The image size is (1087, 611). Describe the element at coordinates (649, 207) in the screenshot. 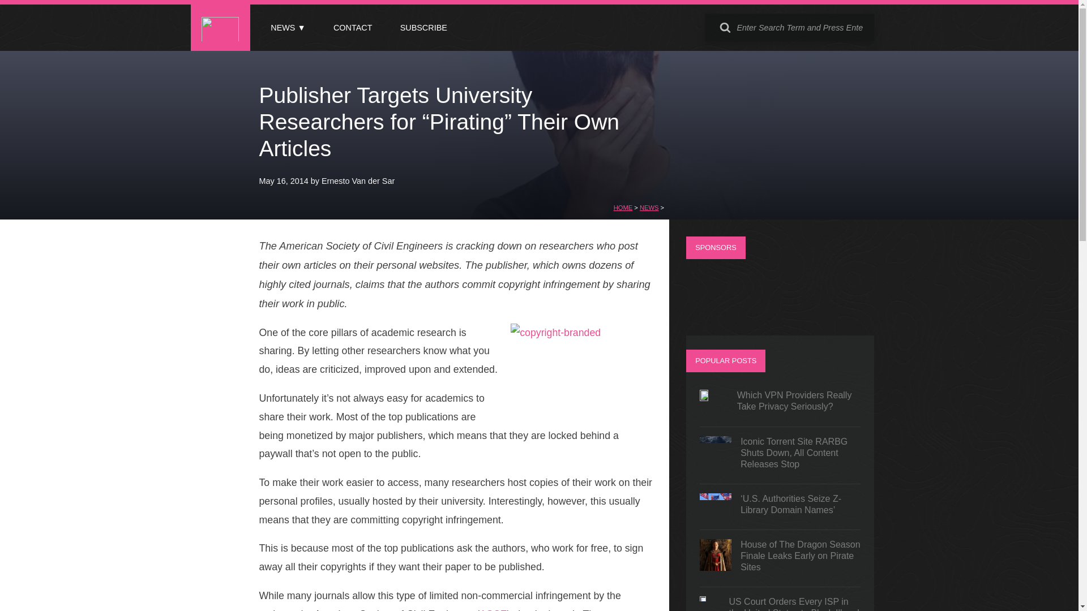

I see `Go to the News category archives.` at that location.